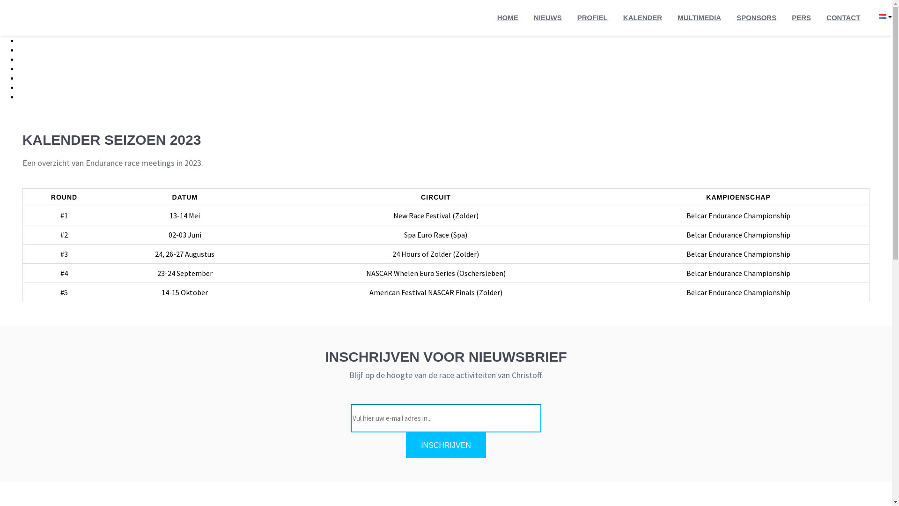 The height and width of the screenshot is (506, 899). Describe the element at coordinates (446, 445) in the screenshot. I see `INSCHRIJVEN` at that location.